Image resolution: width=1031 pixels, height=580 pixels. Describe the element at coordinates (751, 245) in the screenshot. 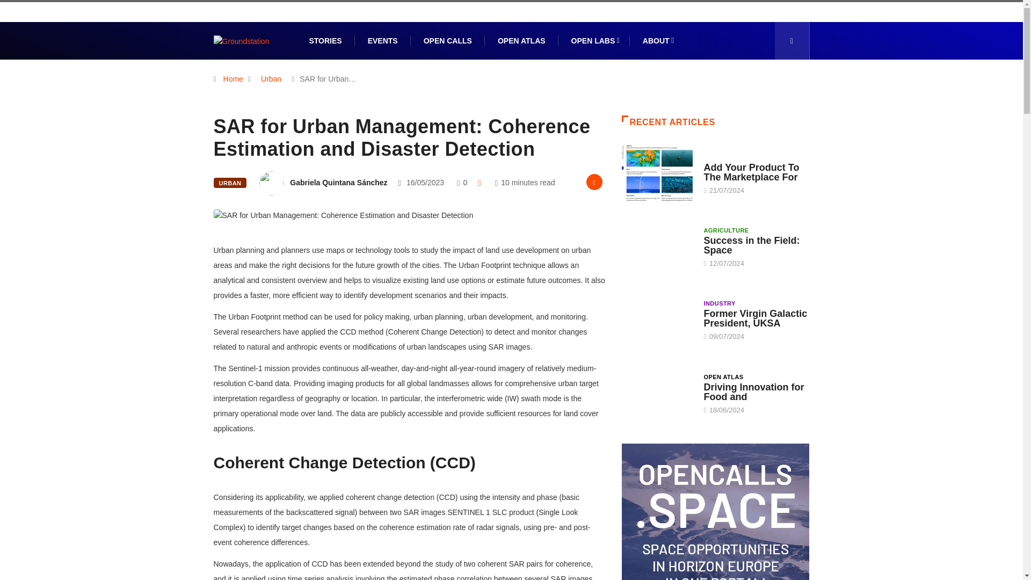

I see `Success in the Field: Space for Water and Food Security` at that location.